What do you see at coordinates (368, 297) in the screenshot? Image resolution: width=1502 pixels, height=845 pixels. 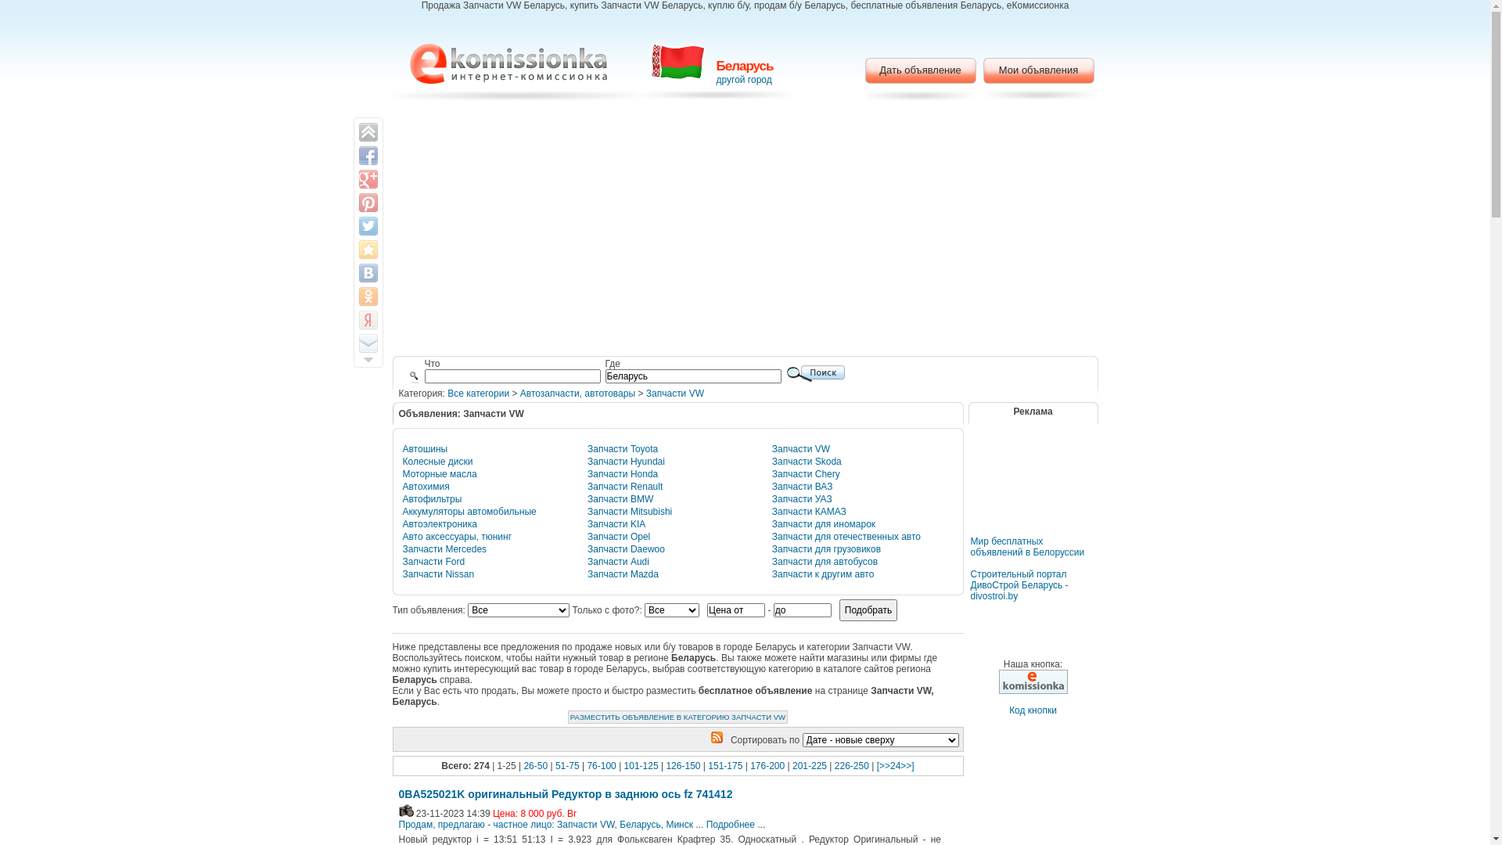 I see `Share to Odnoklassniki.ru` at bounding box center [368, 297].